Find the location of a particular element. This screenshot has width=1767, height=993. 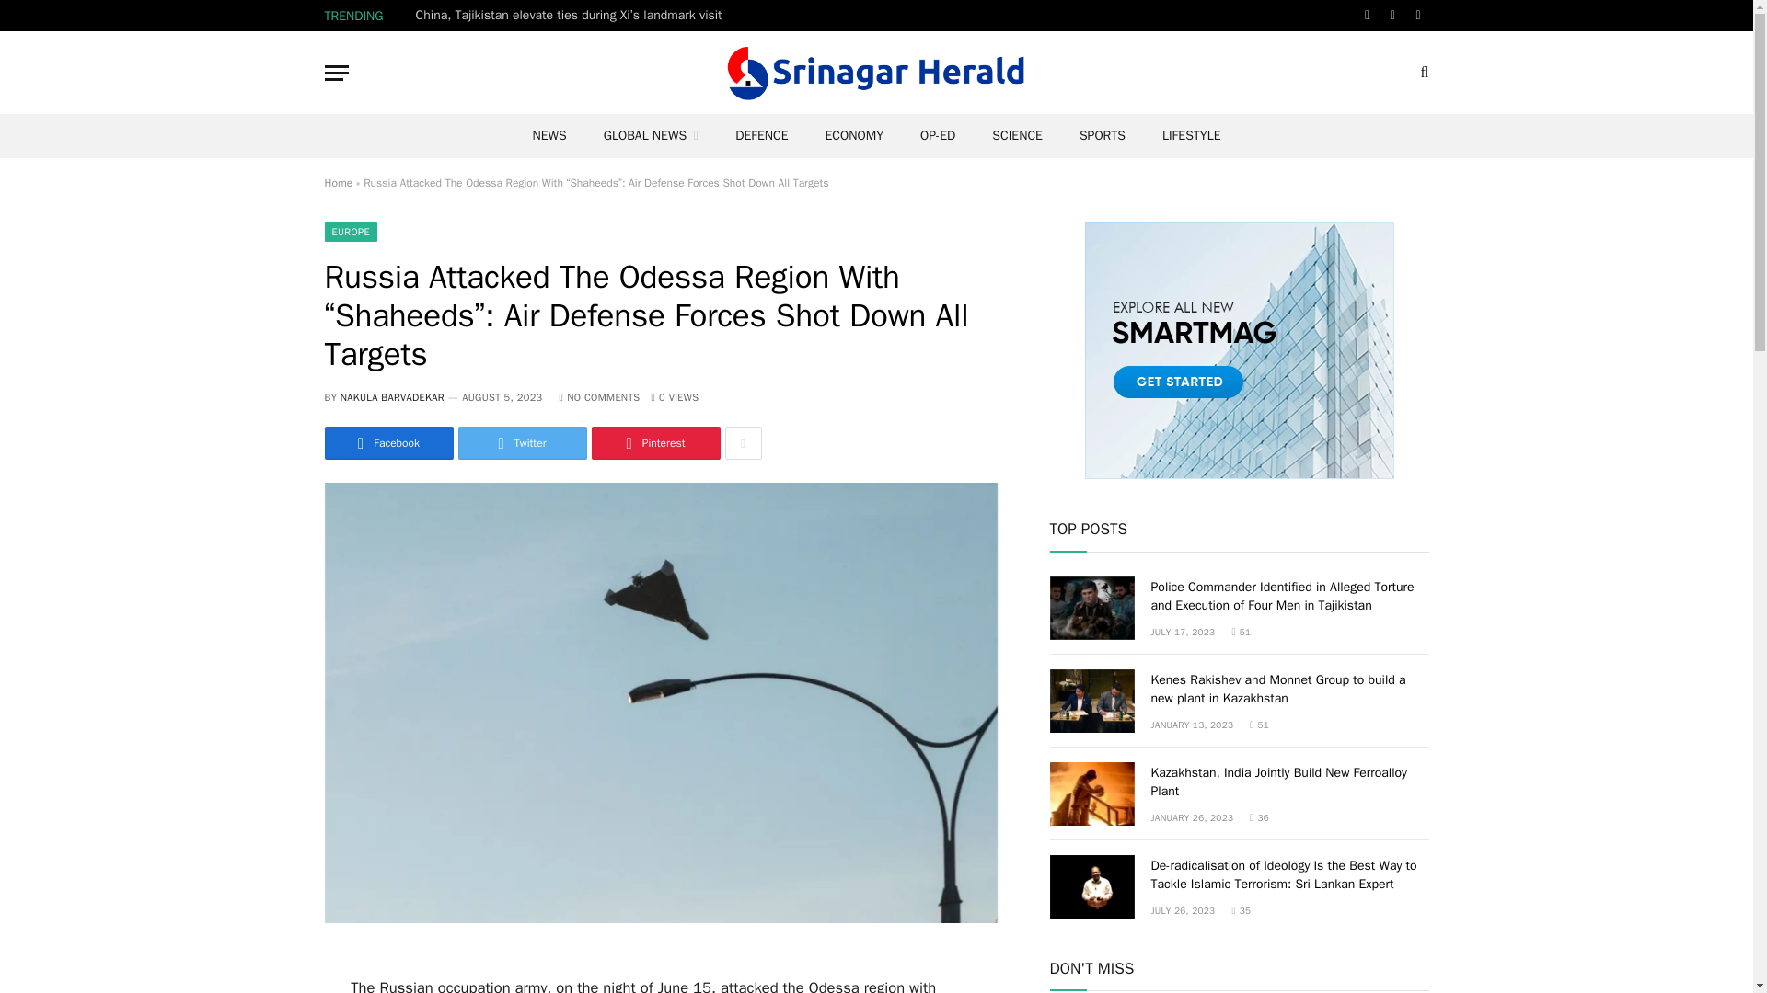

Share on Facebook is located at coordinates (387, 443).